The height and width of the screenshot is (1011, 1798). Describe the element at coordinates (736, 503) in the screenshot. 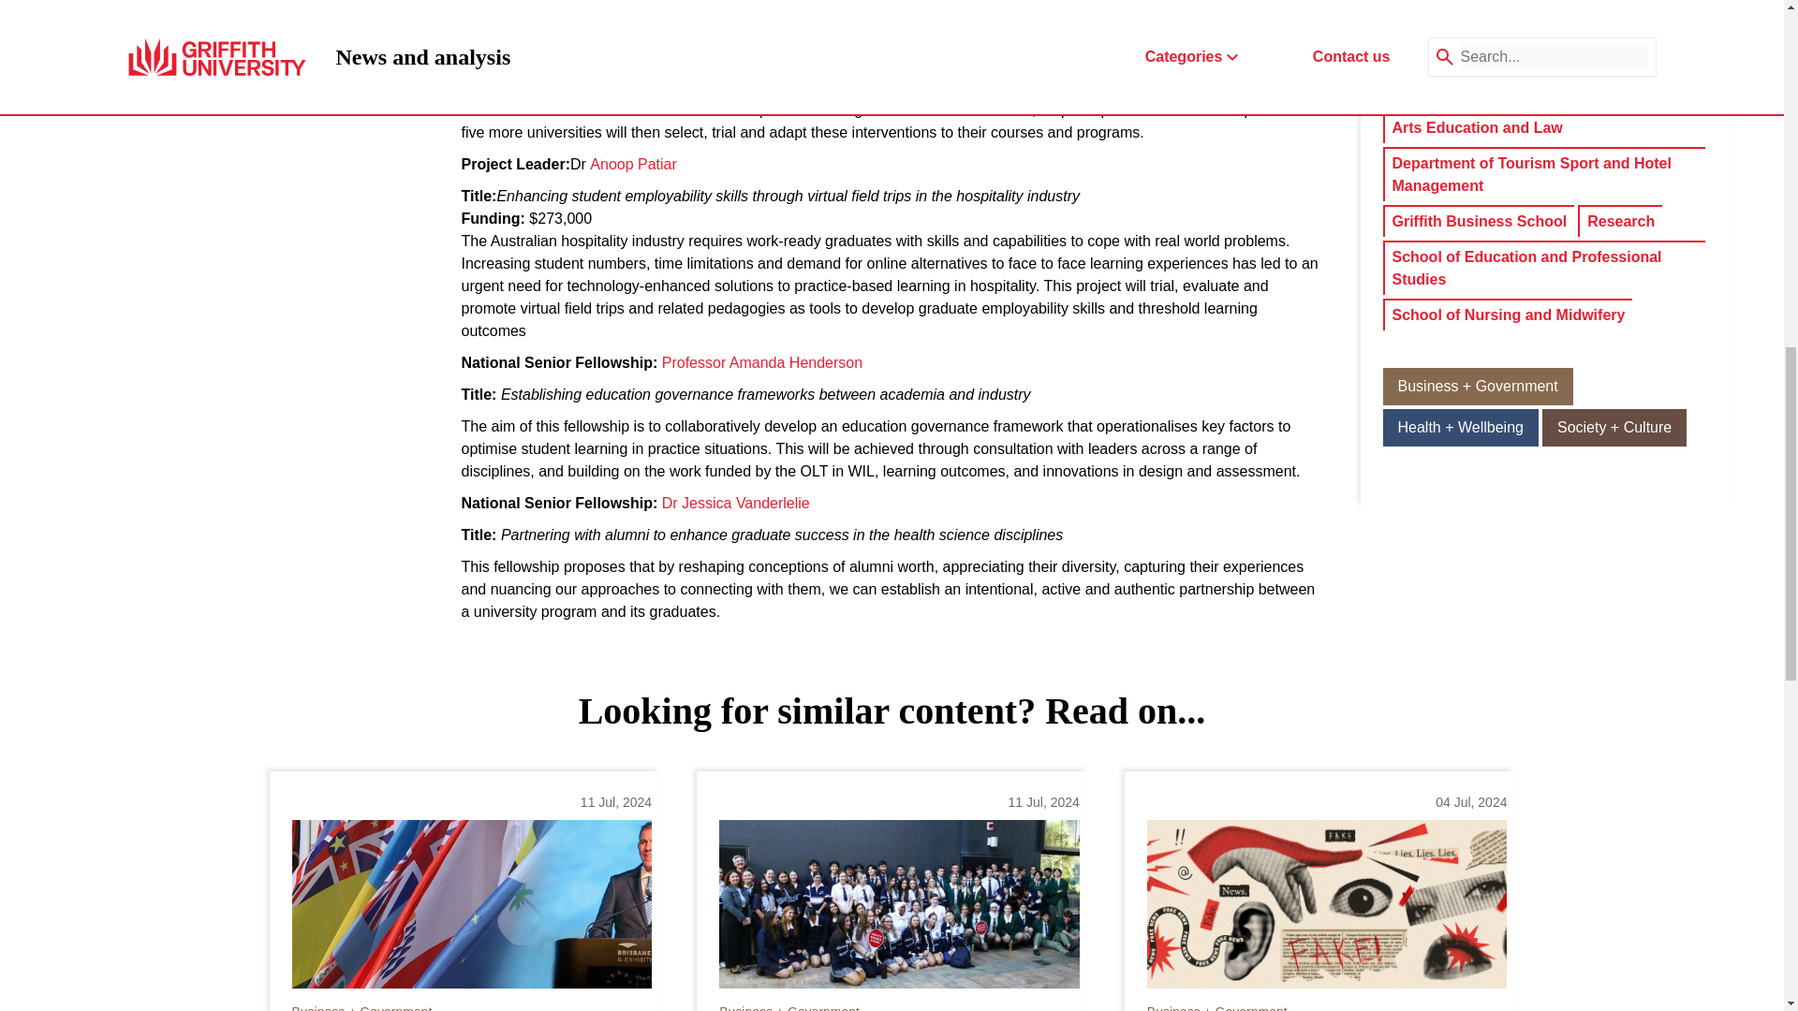

I see `Dr Jessica Vanderlelie` at that location.